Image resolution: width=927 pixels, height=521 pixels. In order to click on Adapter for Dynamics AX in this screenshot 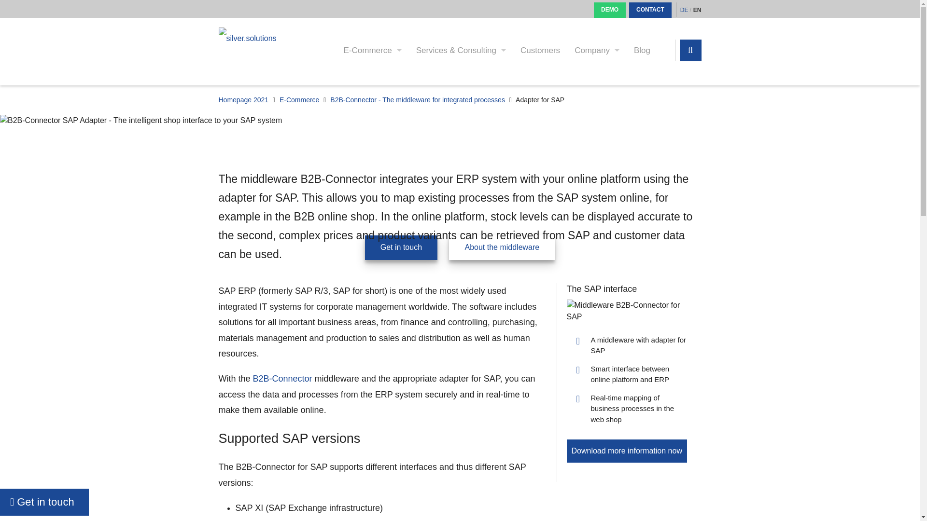, I will do `click(597, 50)`.